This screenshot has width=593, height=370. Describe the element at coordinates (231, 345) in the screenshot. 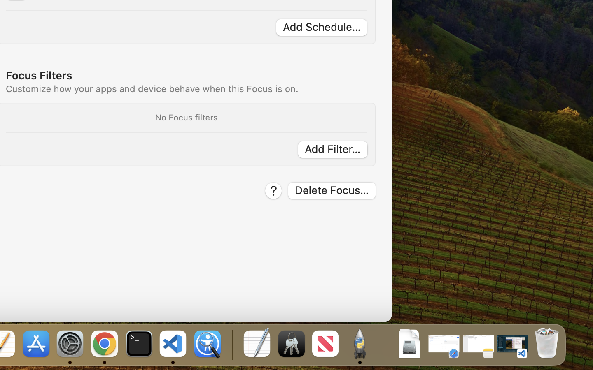

I see `0.4285714328289032` at that location.